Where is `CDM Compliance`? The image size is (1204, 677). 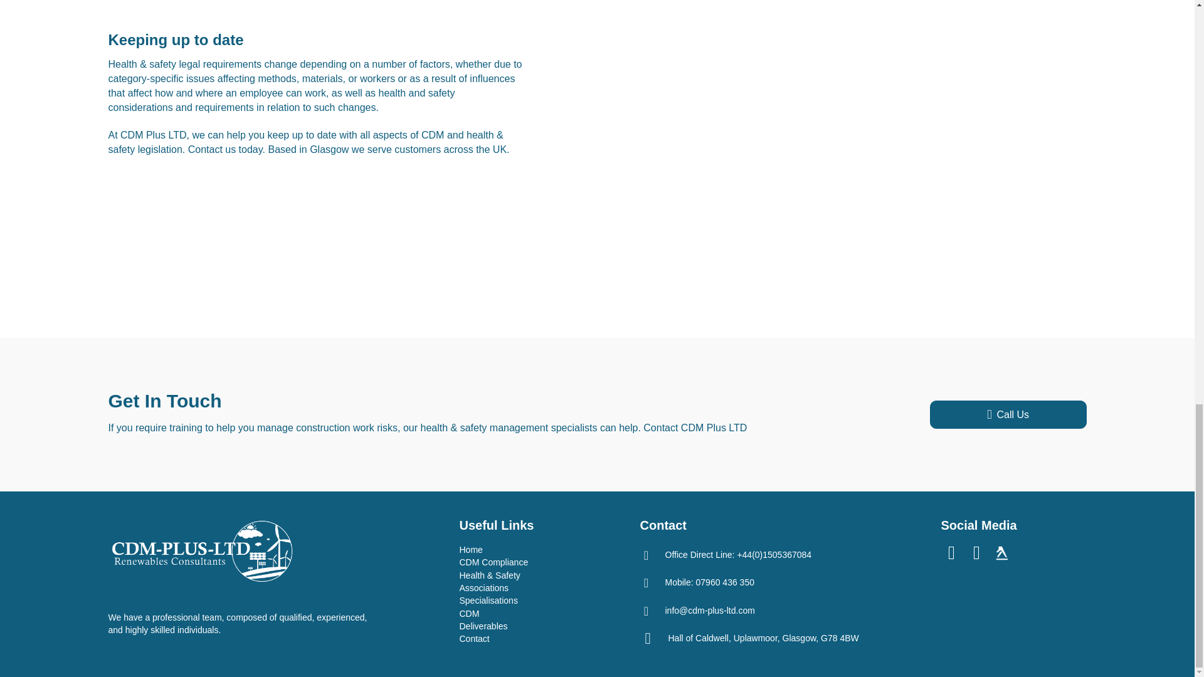
CDM Compliance is located at coordinates (493, 562).